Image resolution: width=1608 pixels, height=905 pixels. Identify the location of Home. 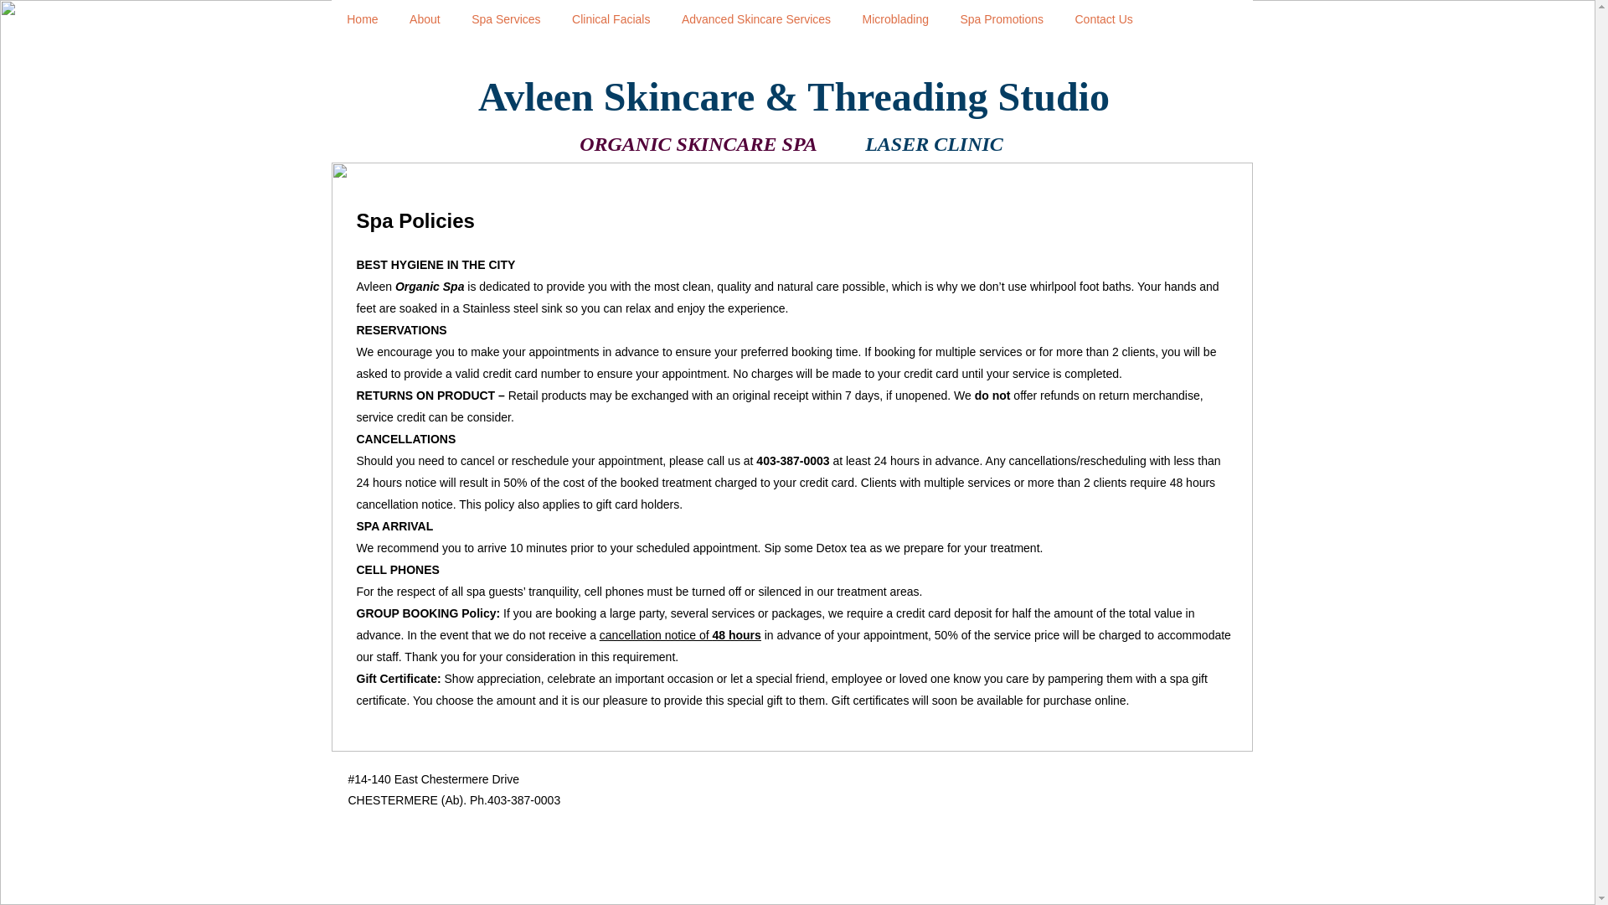
(363, 19).